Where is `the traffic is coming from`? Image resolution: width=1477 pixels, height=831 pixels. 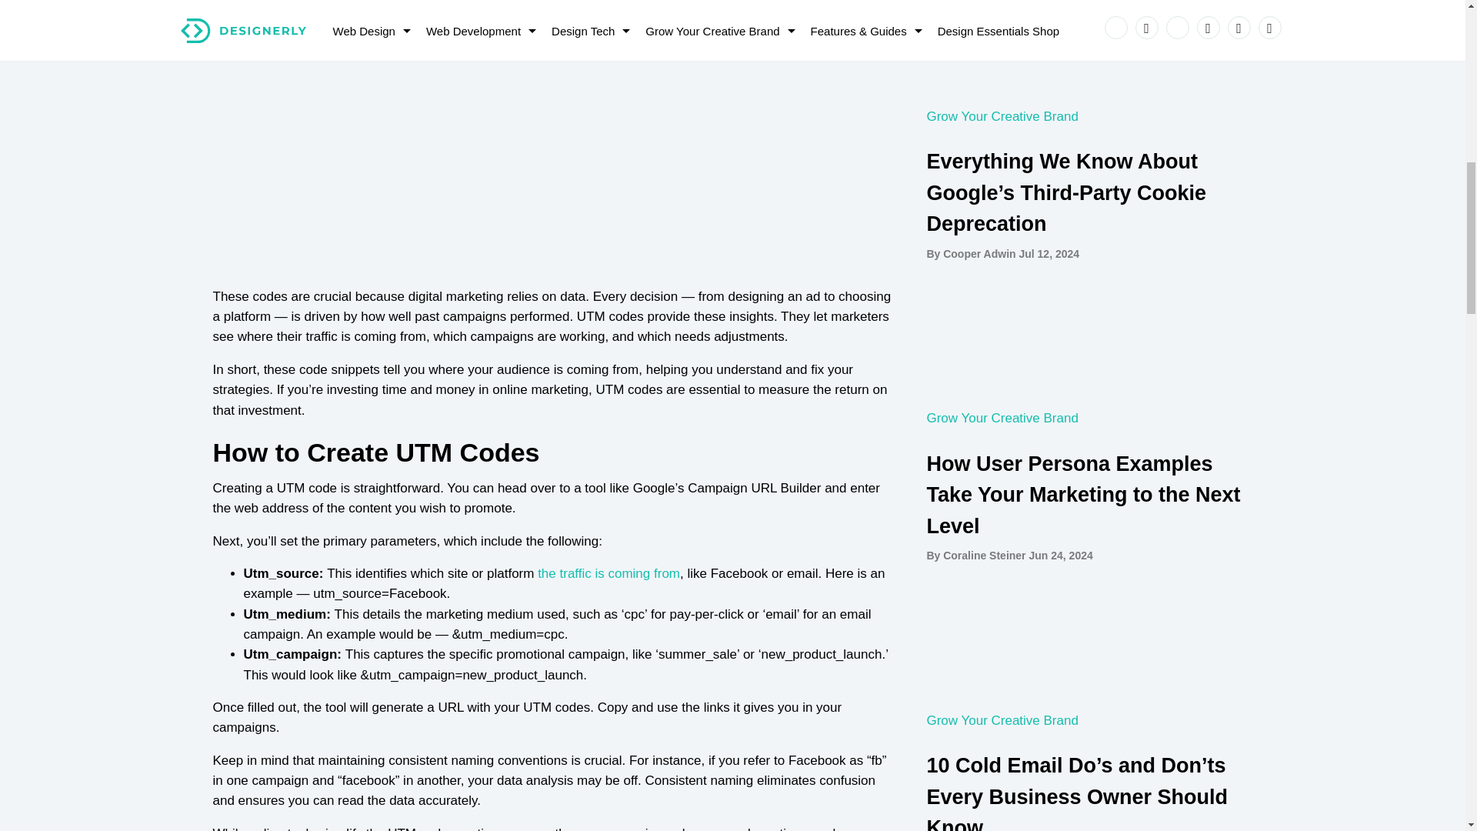
the traffic is coming from is located at coordinates (608, 572).